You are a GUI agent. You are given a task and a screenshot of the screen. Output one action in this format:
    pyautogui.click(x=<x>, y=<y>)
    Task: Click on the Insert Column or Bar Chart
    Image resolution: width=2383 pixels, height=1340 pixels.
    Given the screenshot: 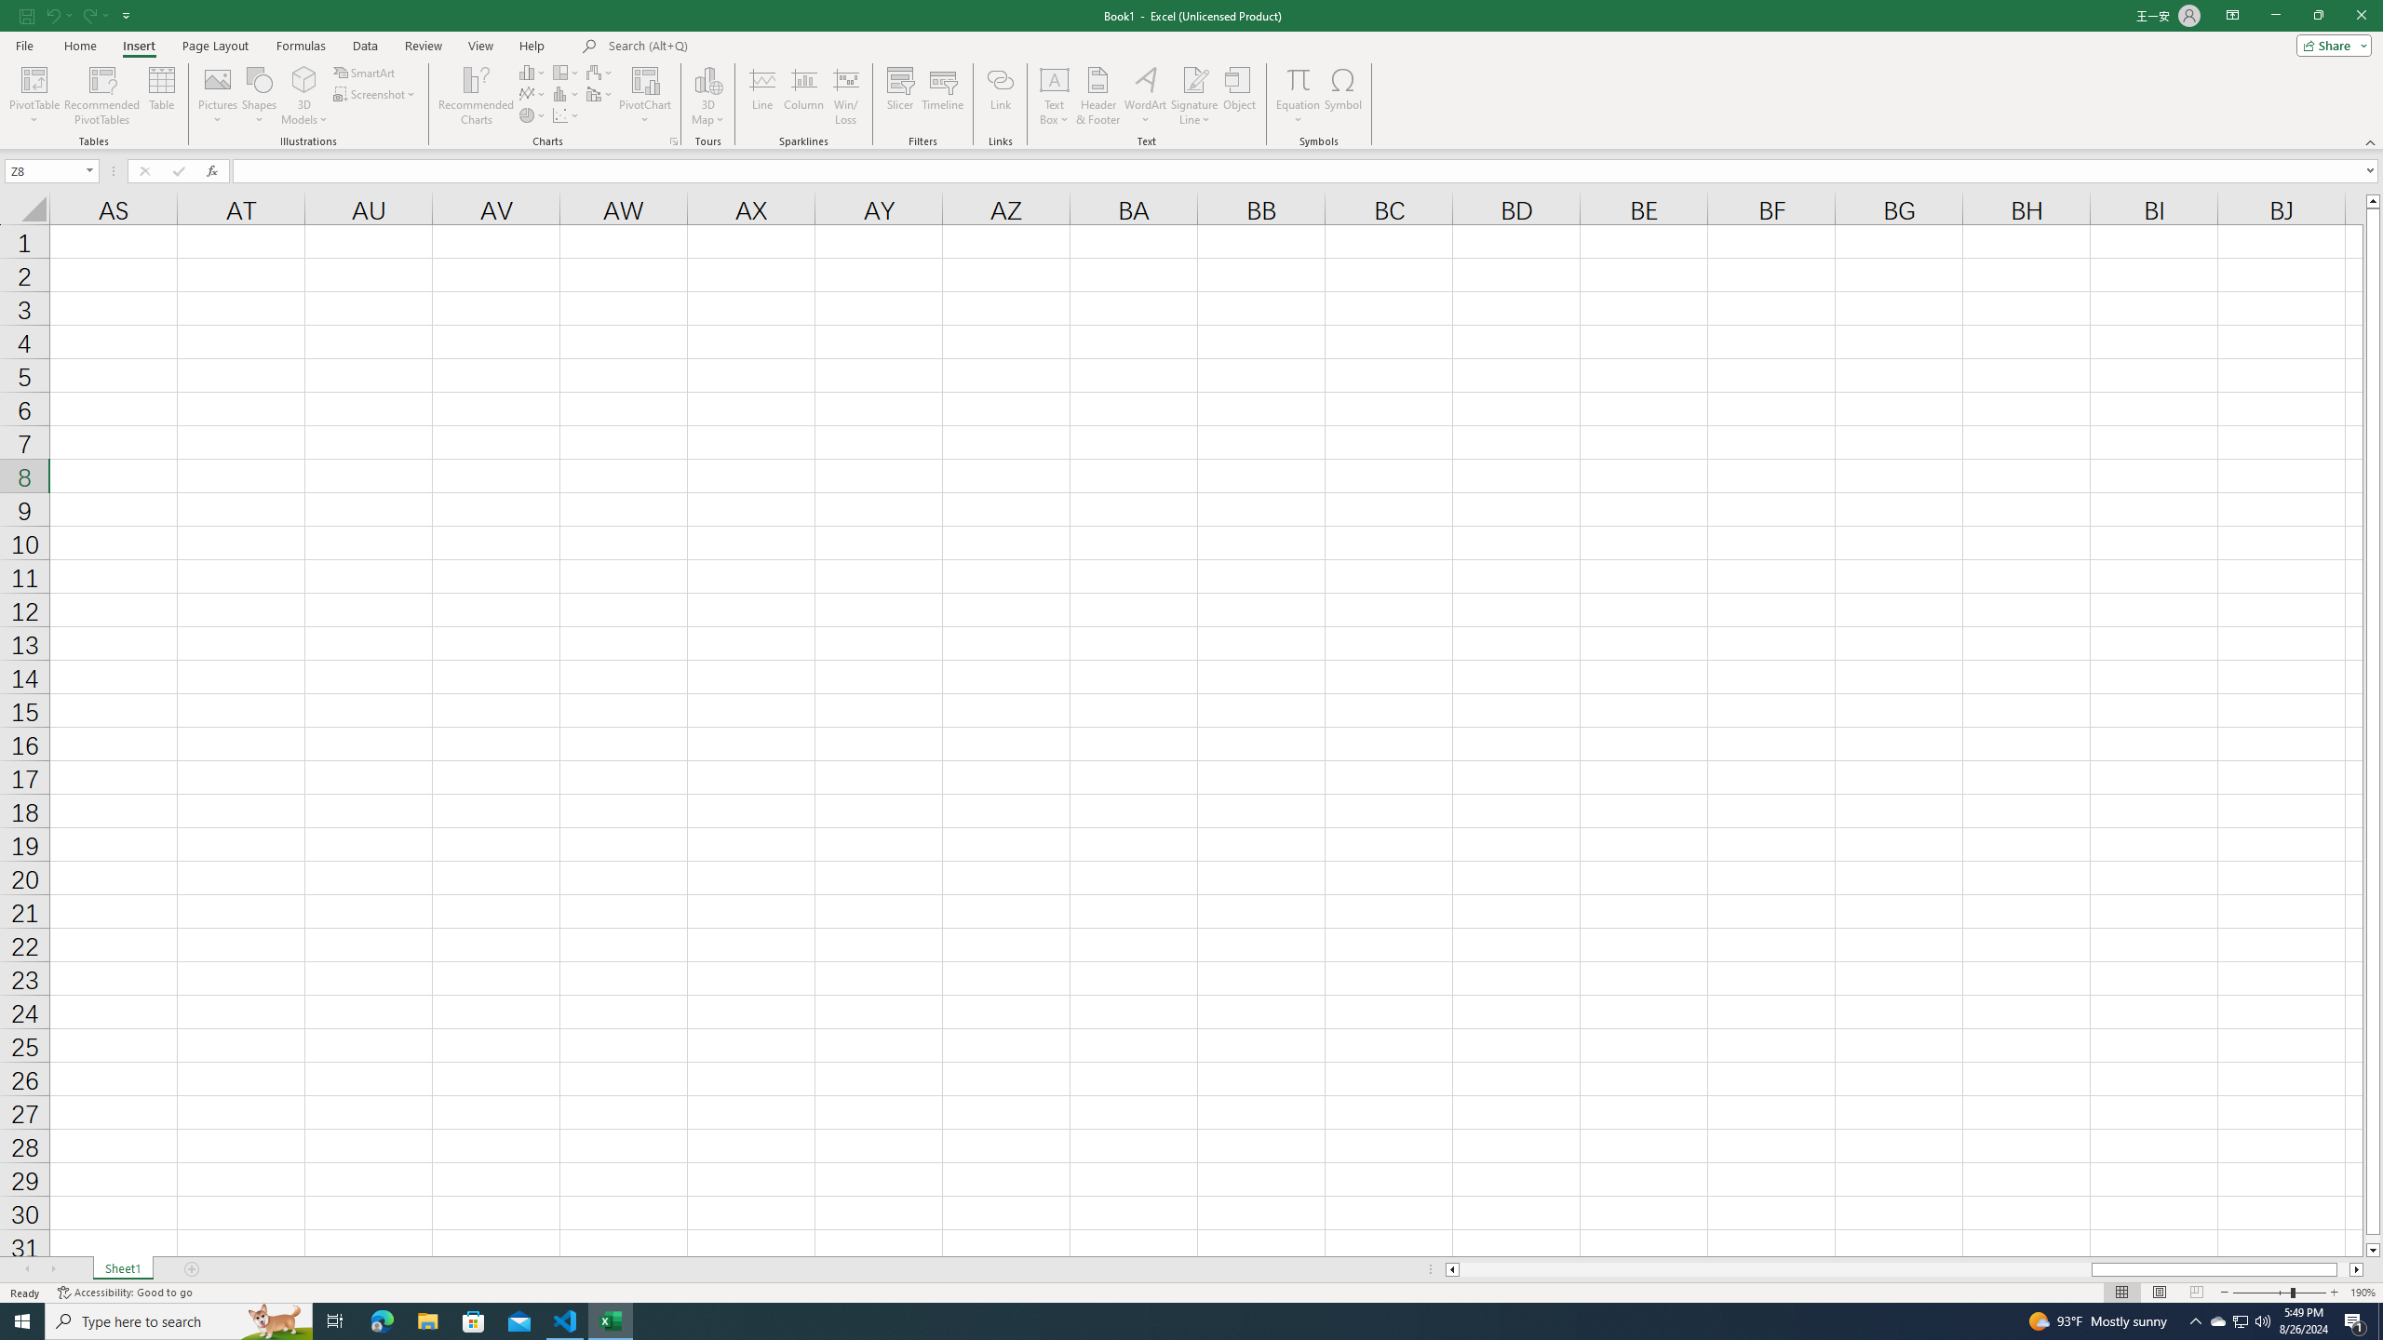 What is the action you would take?
    pyautogui.click(x=533, y=73)
    